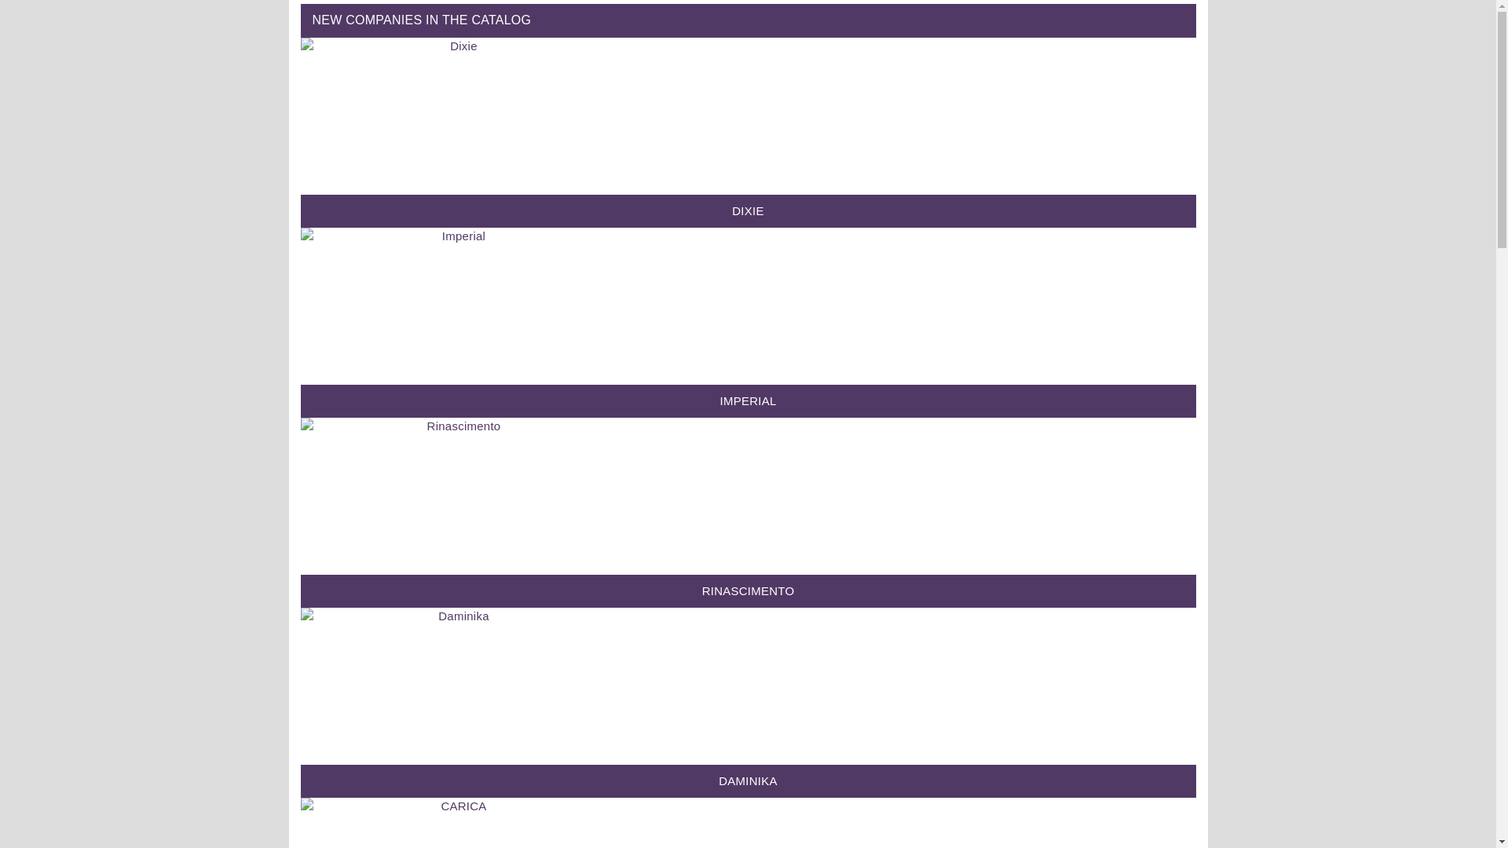 The width and height of the screenshot is (1508, 848). What do you see at coordinates (748, 401) in the screenshot?
I see `IMPERIAL` at bounding box center [748, 401].